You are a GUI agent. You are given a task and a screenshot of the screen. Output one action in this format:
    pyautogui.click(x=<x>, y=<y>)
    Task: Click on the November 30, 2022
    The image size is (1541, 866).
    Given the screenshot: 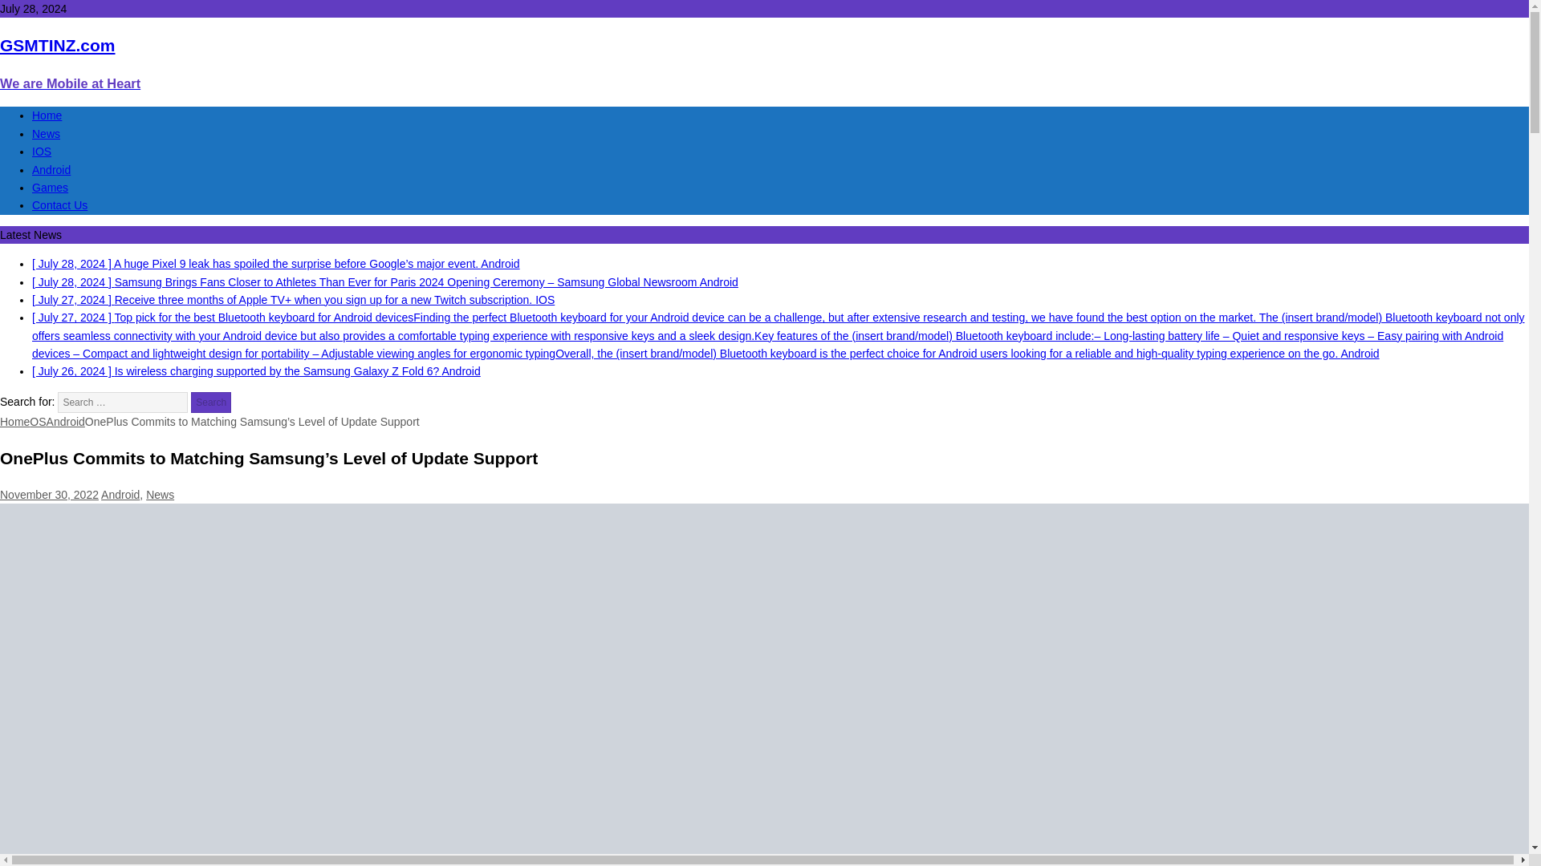 What is the action you would take?
    pyautogui.click(x=49, y=495)
    